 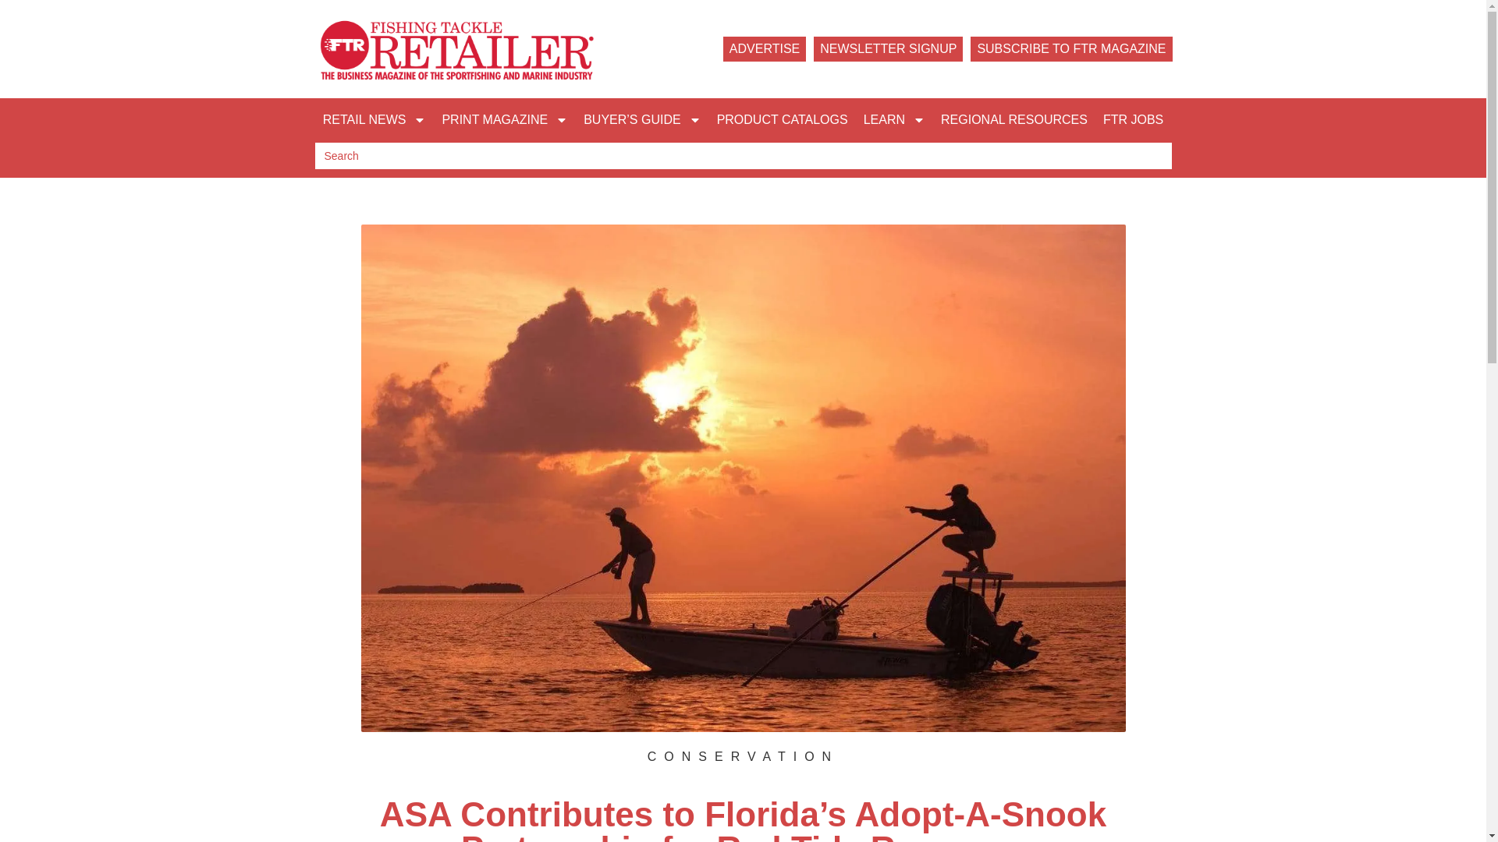 I want to click on PRINT MAGAZINE, so click(x=504, y=120).